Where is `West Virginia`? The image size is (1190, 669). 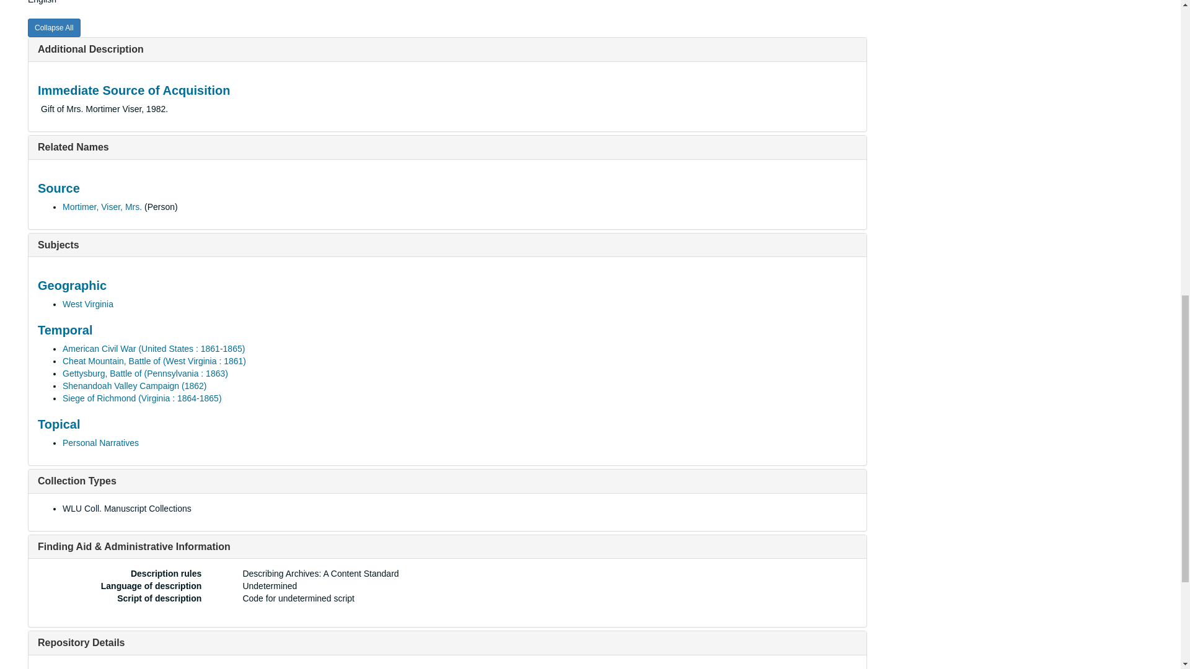 West Virginia is located at coordinates (88, 304).